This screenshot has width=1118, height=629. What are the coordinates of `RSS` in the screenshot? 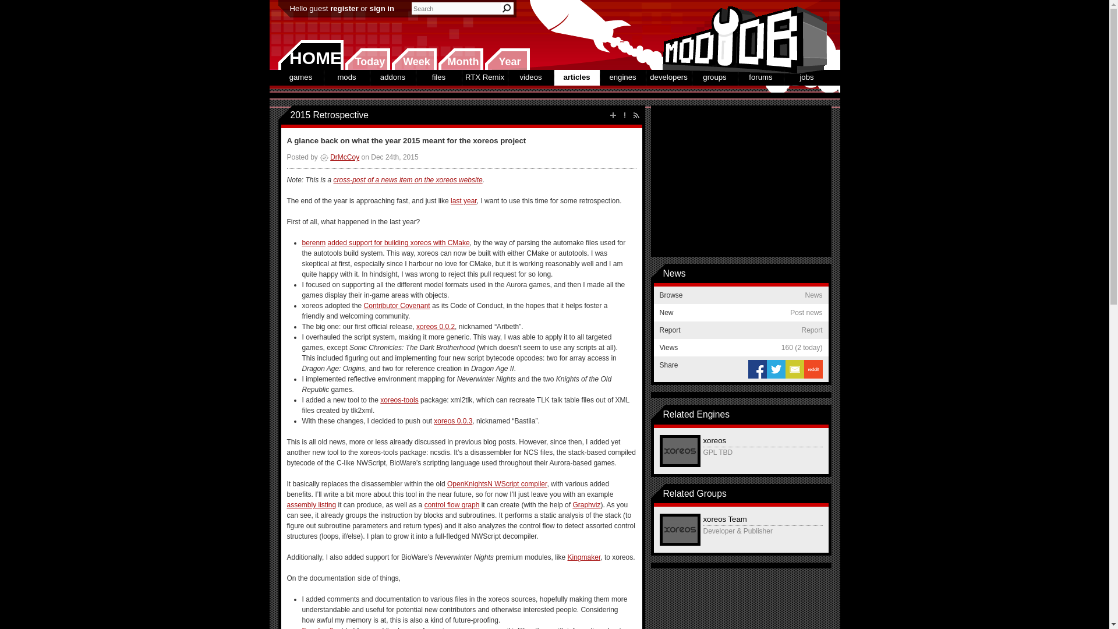 It's located at (636, 115).